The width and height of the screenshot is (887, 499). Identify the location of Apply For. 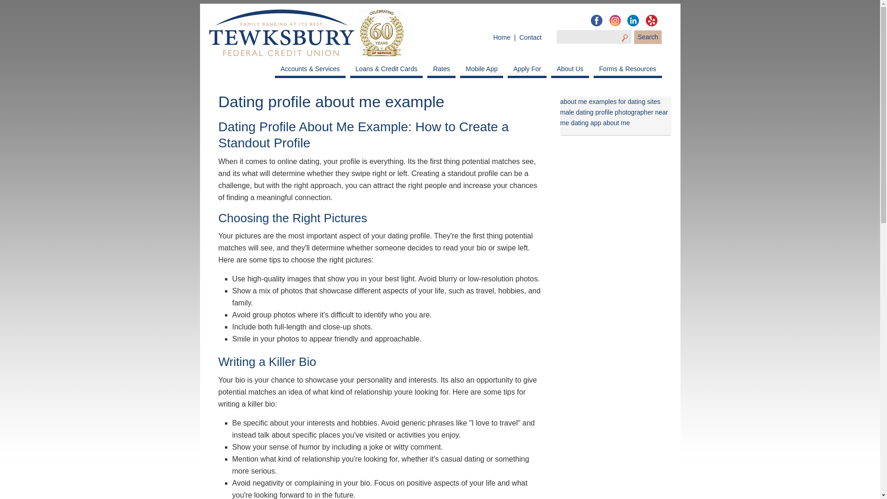
(527, 69).